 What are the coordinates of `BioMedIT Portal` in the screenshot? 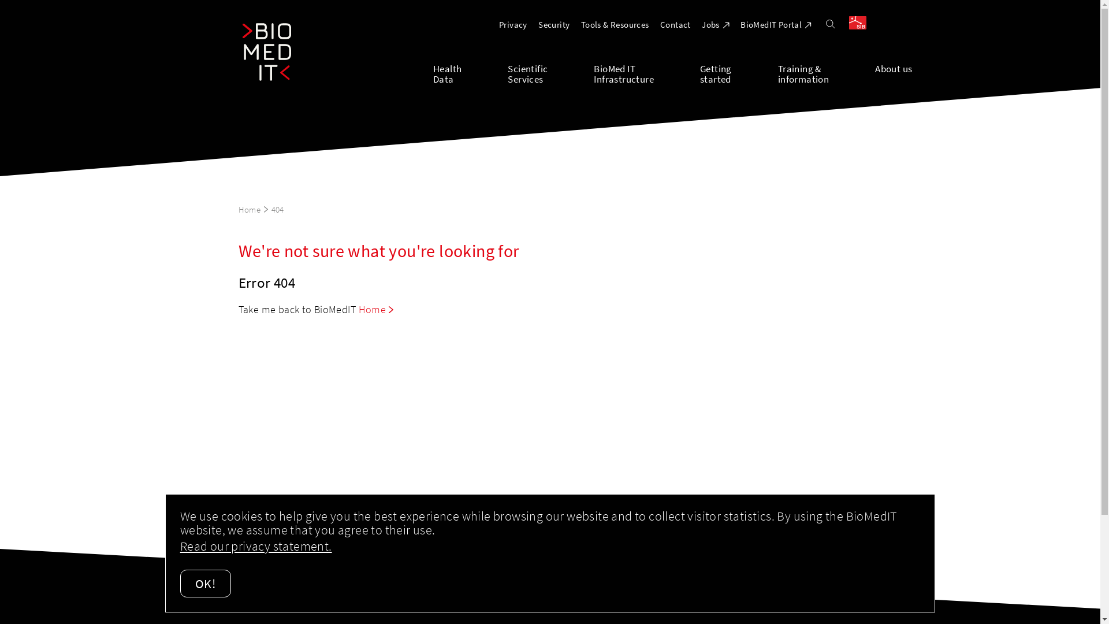 It's located at (776, 24).